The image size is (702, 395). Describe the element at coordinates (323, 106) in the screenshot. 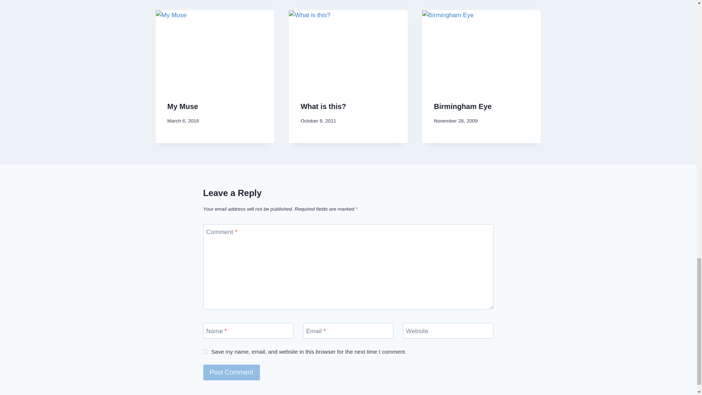

I see `What is this?` at that location.